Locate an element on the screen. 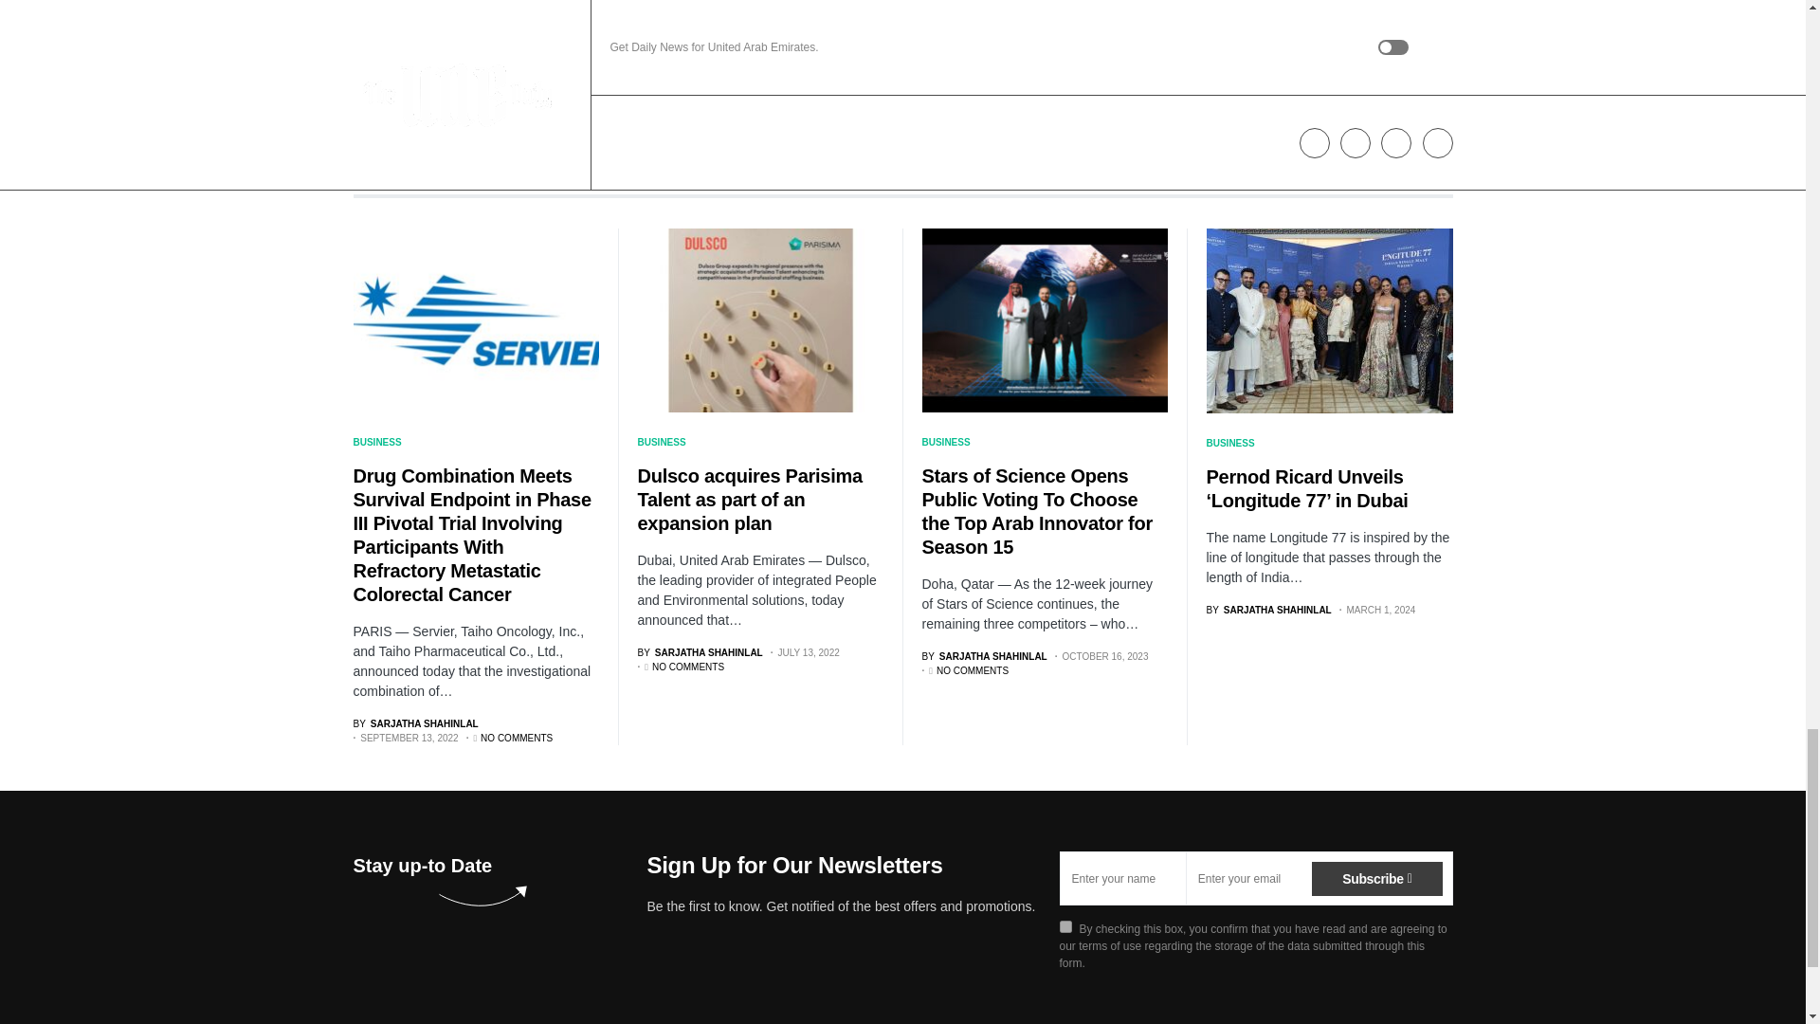  on is located at coordinates (1065, 925).